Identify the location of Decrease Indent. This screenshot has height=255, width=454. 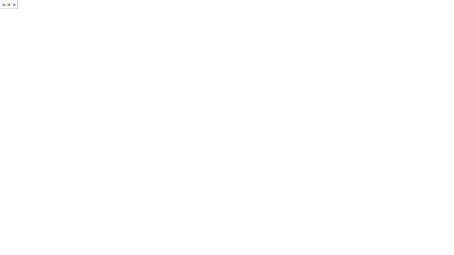
(231, 31).